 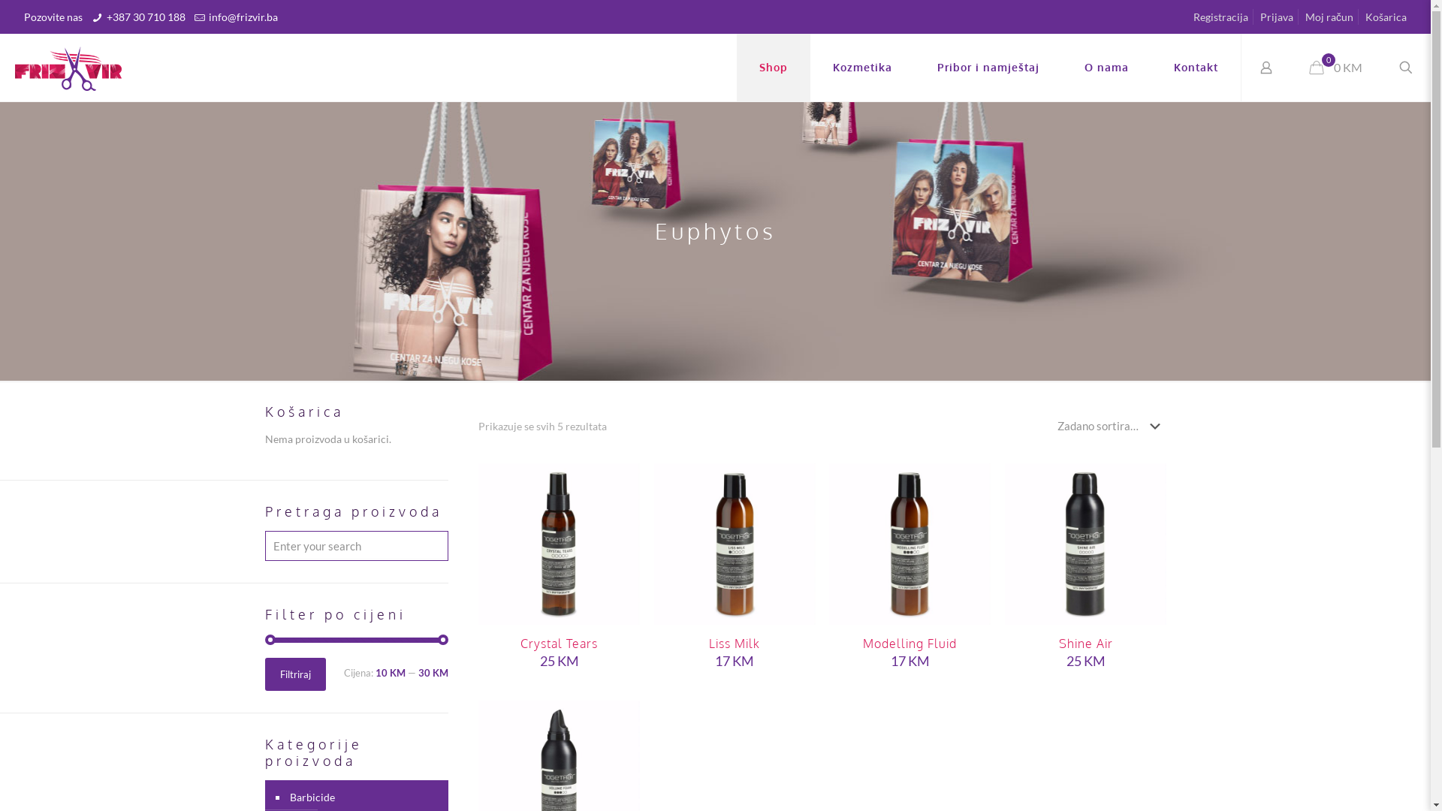 I want to click on Liss Milk, so click(x=735, y=644).